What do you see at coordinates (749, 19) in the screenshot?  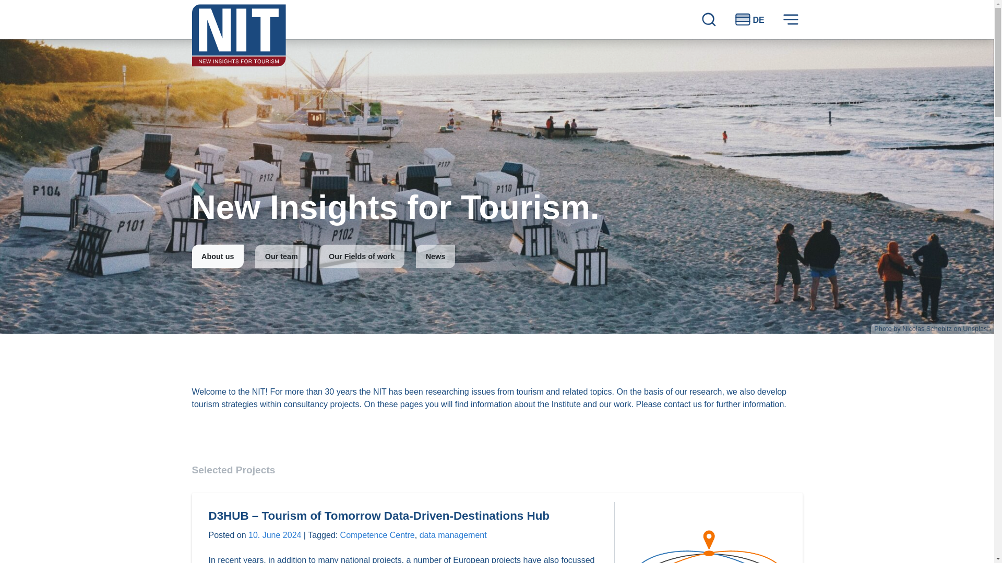 I see `Switch to Deutsch` at bounding box center [749, 19].